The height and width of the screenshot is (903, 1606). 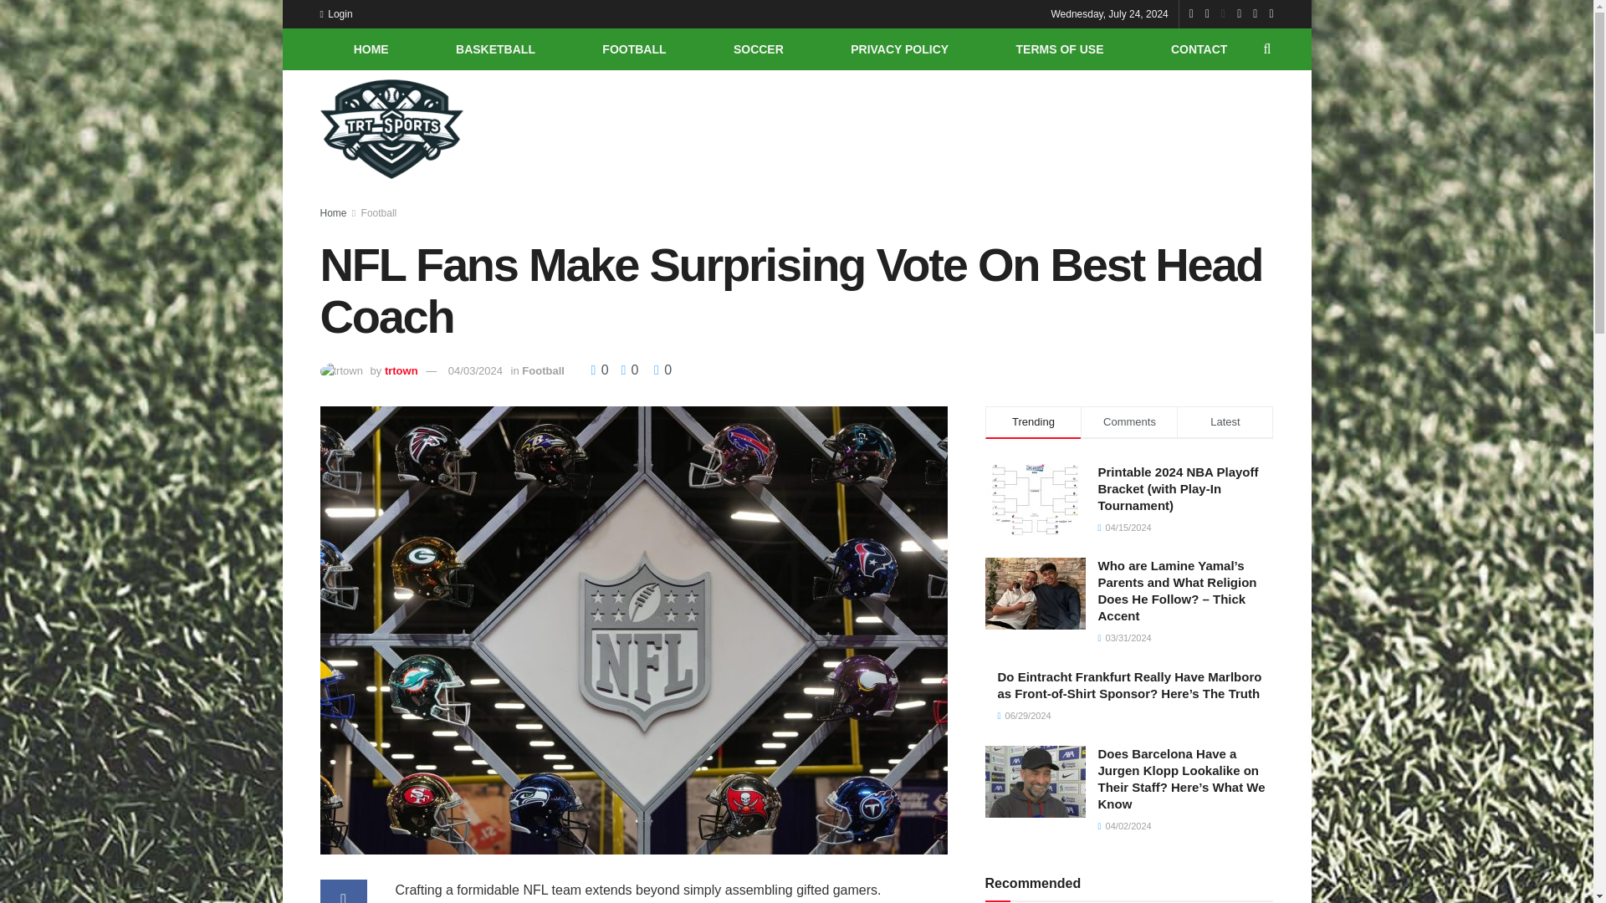 I want to click on CONTACT, so click(x=1199, y=48).